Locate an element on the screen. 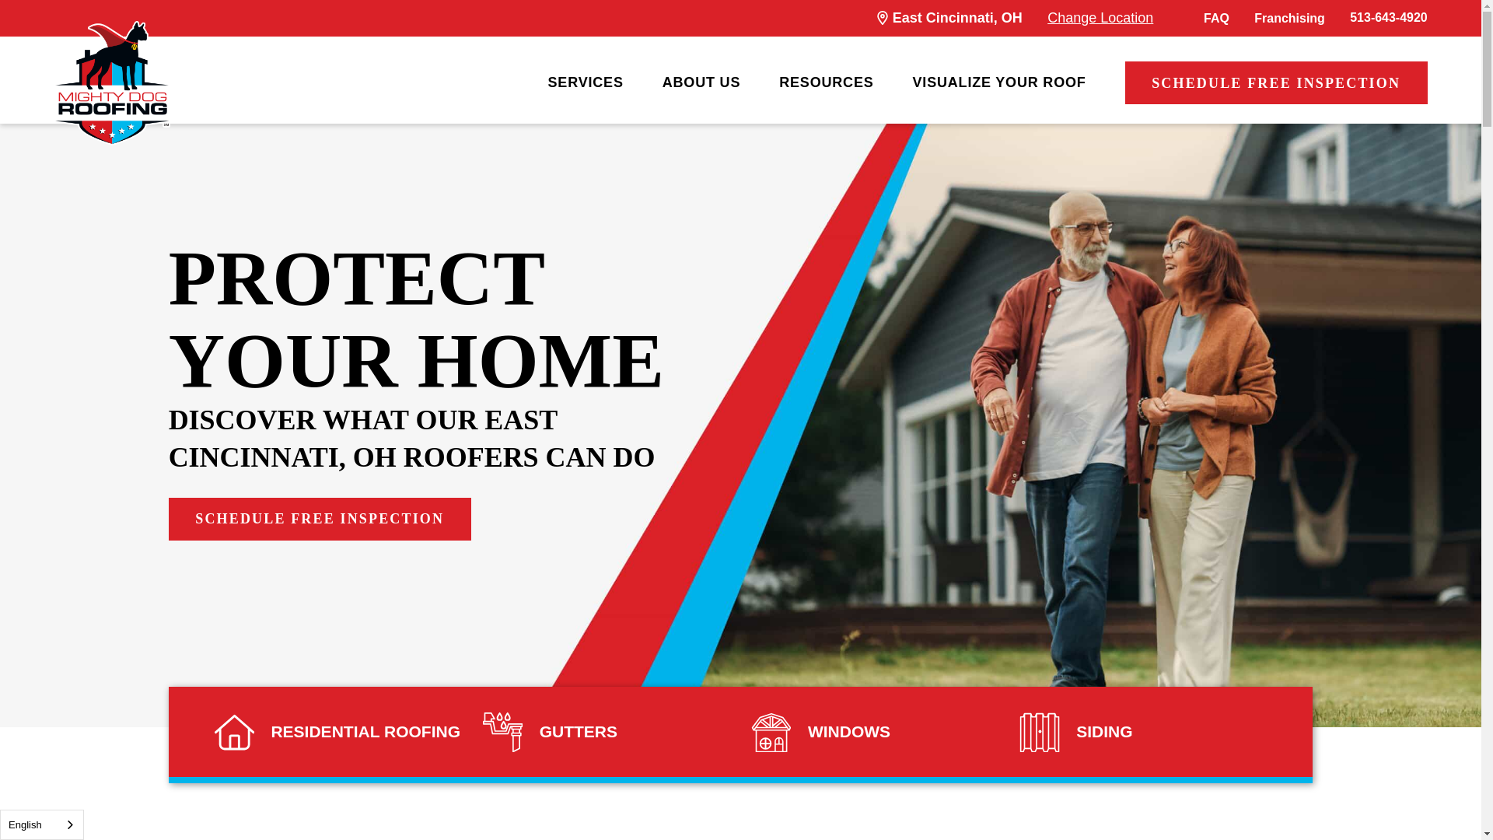 Image resolution: width=1493 pixels, height=840 pixels. SERVICES is located at coordinates (586, 82).